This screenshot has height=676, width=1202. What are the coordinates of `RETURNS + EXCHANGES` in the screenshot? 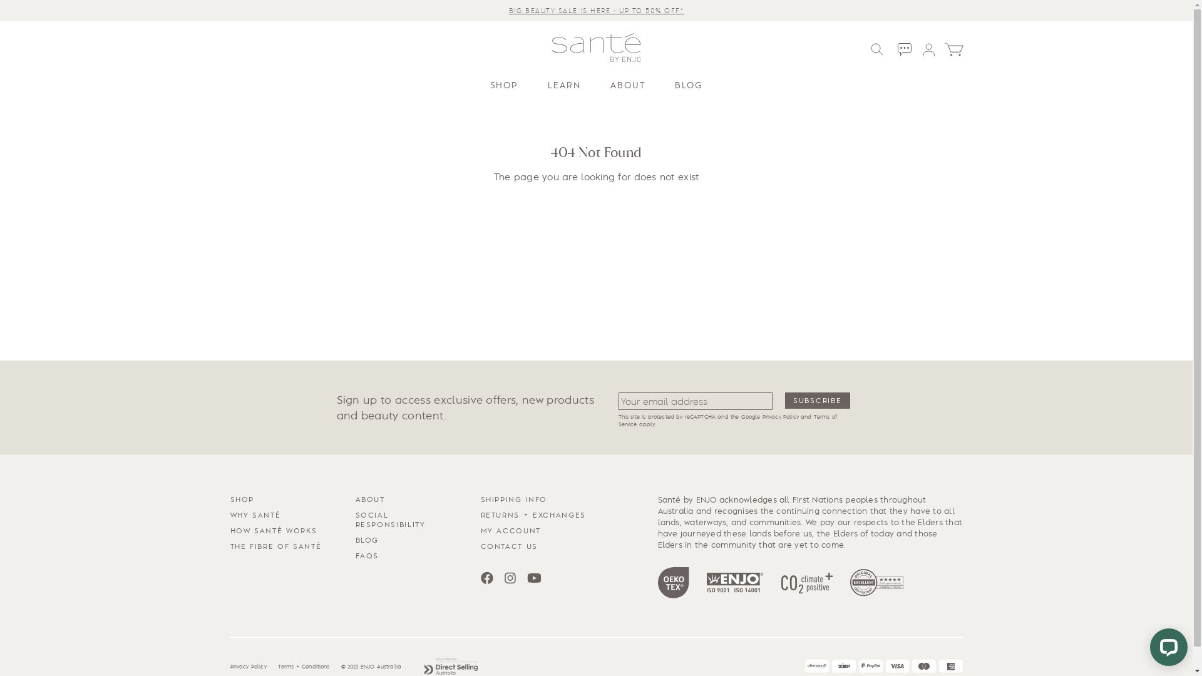 It's located at (533, 515).